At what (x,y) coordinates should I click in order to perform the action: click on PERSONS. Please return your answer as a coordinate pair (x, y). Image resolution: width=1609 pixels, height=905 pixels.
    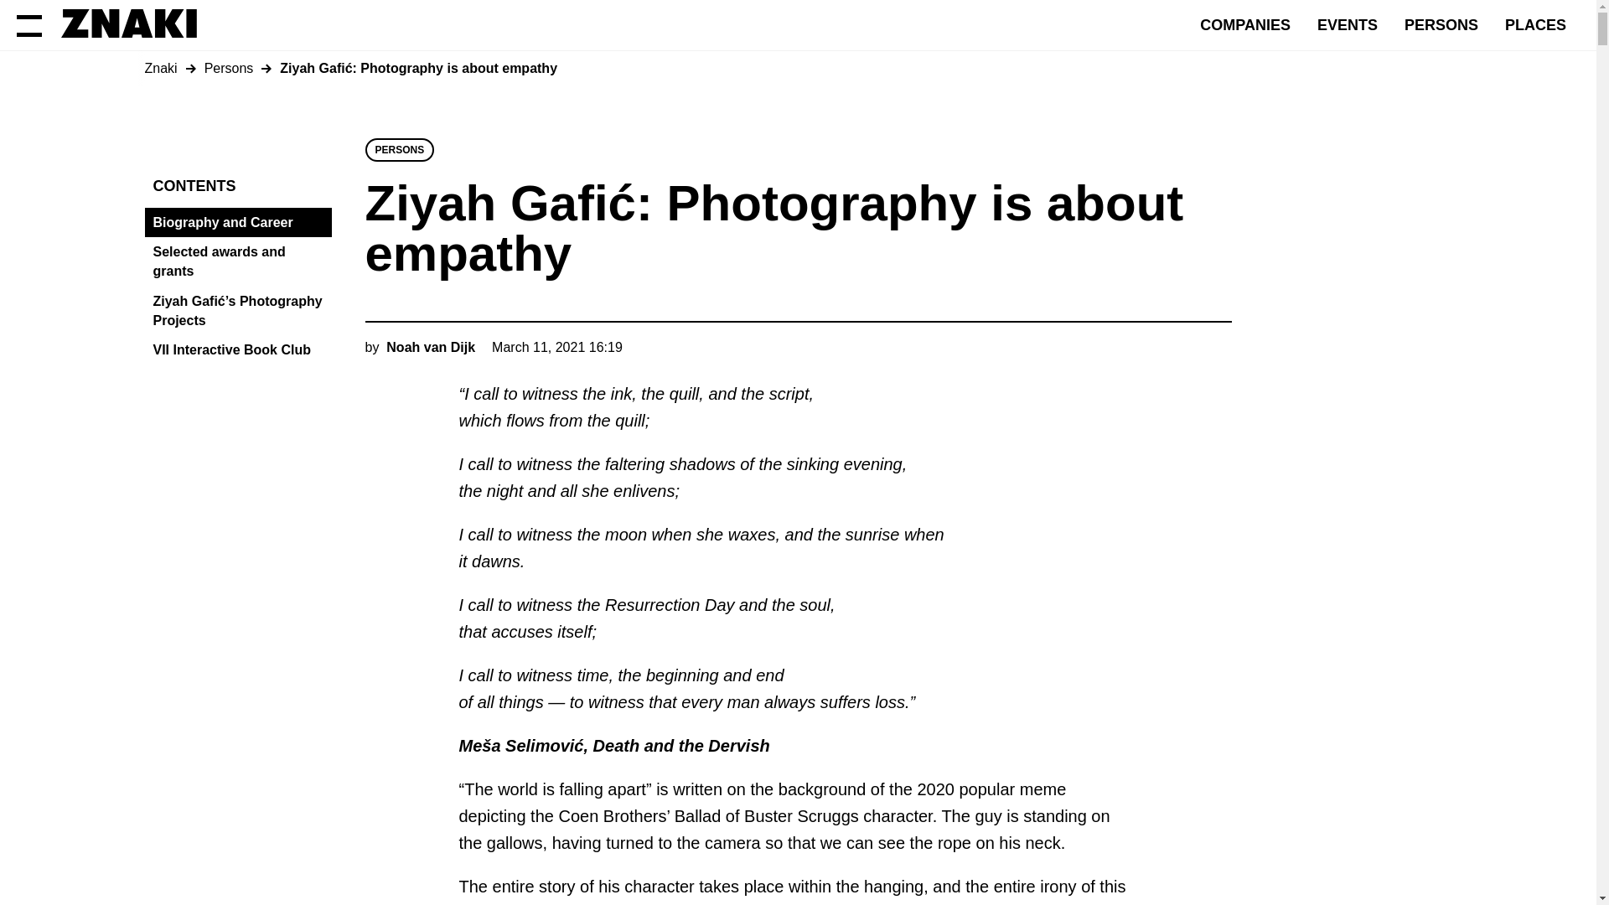
    Looking at the image, I should click on (401, 150).